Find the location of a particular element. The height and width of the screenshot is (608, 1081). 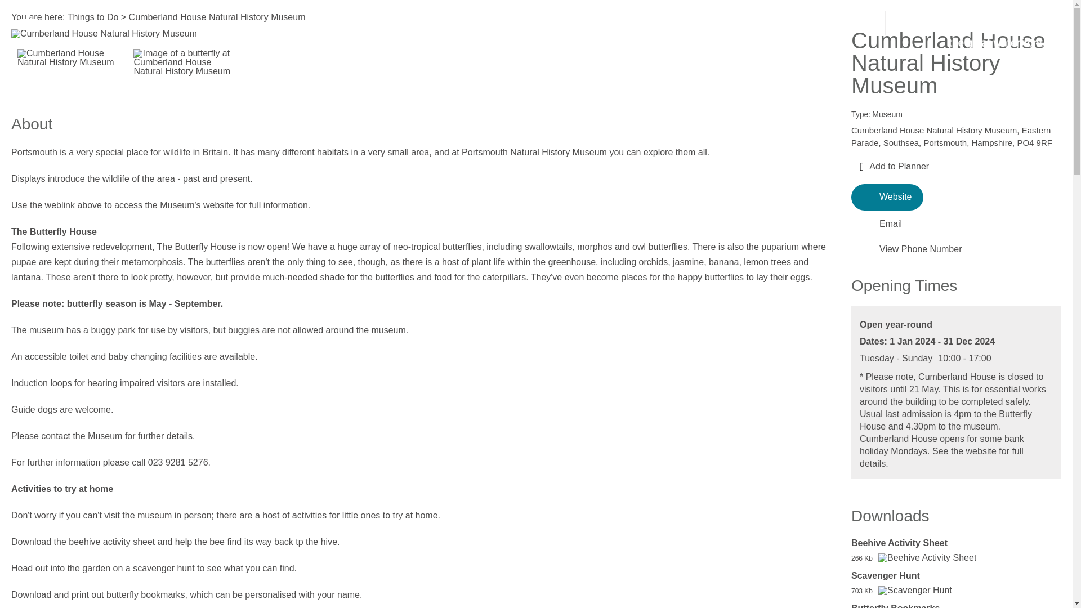

Sign up to Website Newsletter is located at coordinates (866, 26).